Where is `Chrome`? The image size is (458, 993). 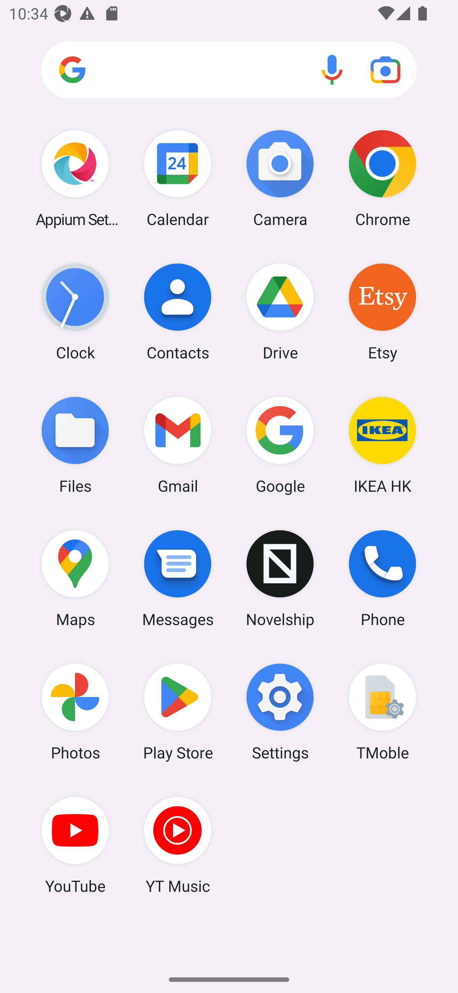
Chrome is located at coordinates (382, 178).